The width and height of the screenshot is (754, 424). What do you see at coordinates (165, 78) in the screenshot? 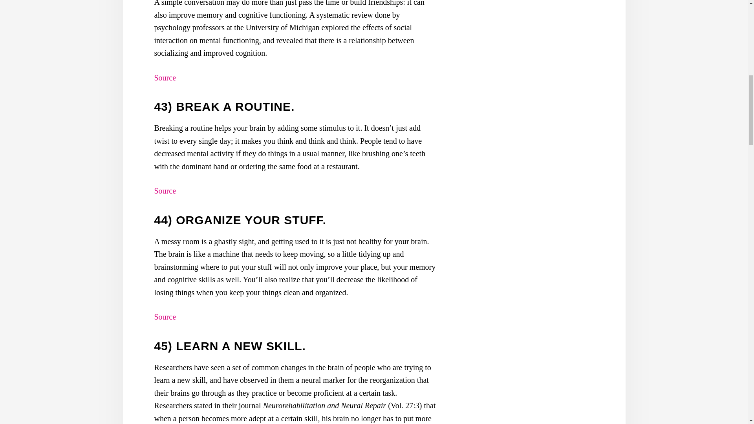
I see `Source` at bounding box center [165, 78].